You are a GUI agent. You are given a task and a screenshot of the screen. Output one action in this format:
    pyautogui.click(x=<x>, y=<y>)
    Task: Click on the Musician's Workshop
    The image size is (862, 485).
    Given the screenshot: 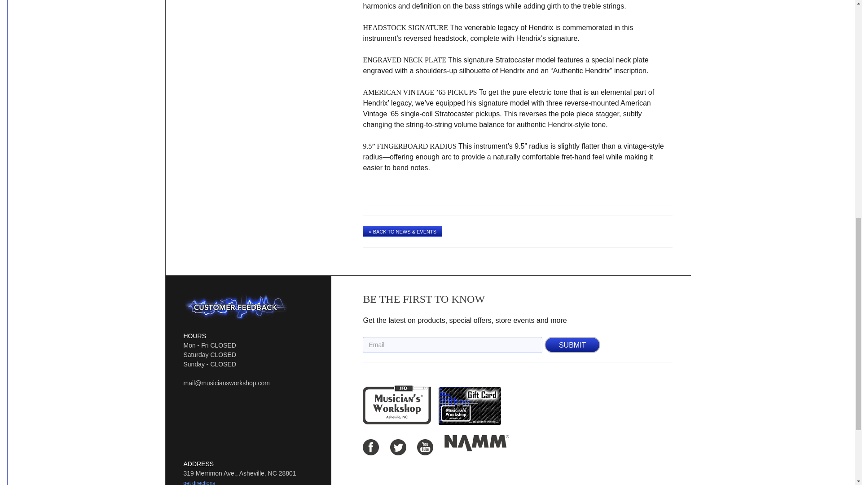 What is the action you would take?
    pyautogui.click(x=397, y=405)
    